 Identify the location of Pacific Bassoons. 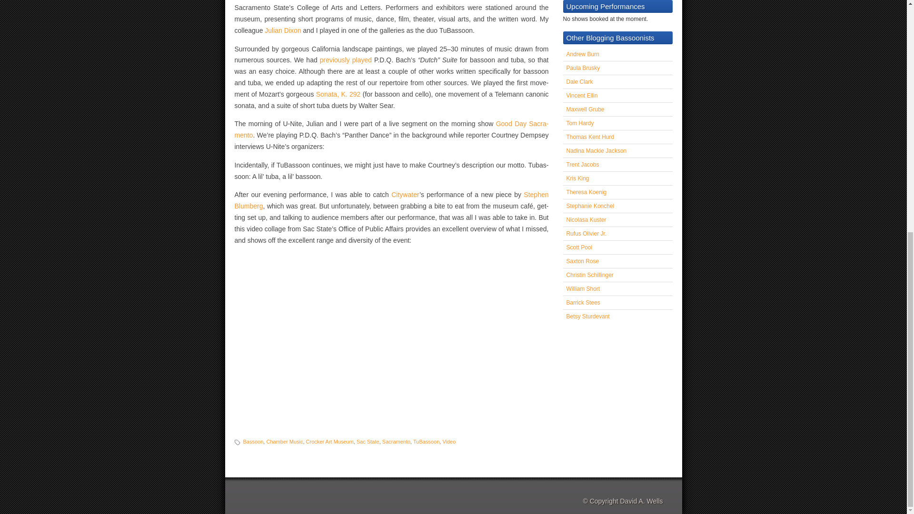
(586, 219).